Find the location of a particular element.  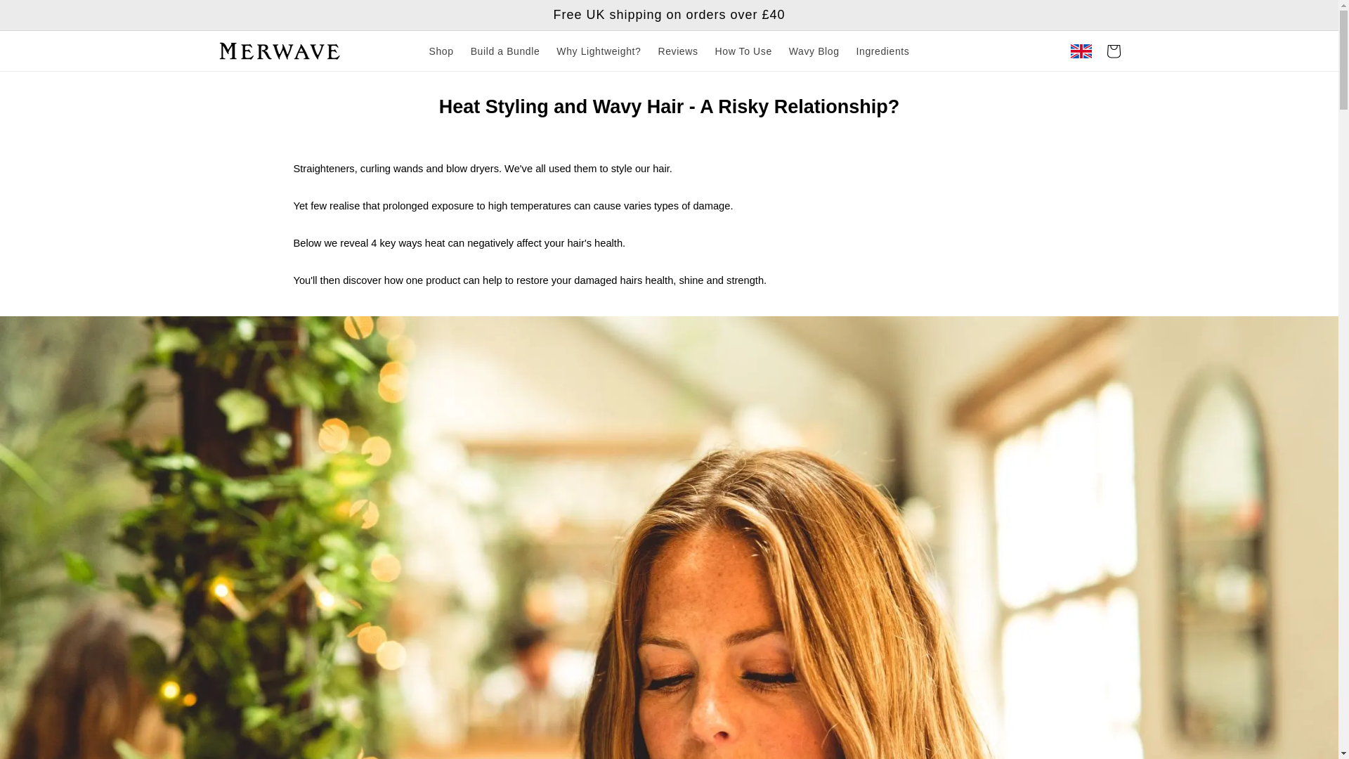

Wavy Blog is located at coordinates (814, 51).